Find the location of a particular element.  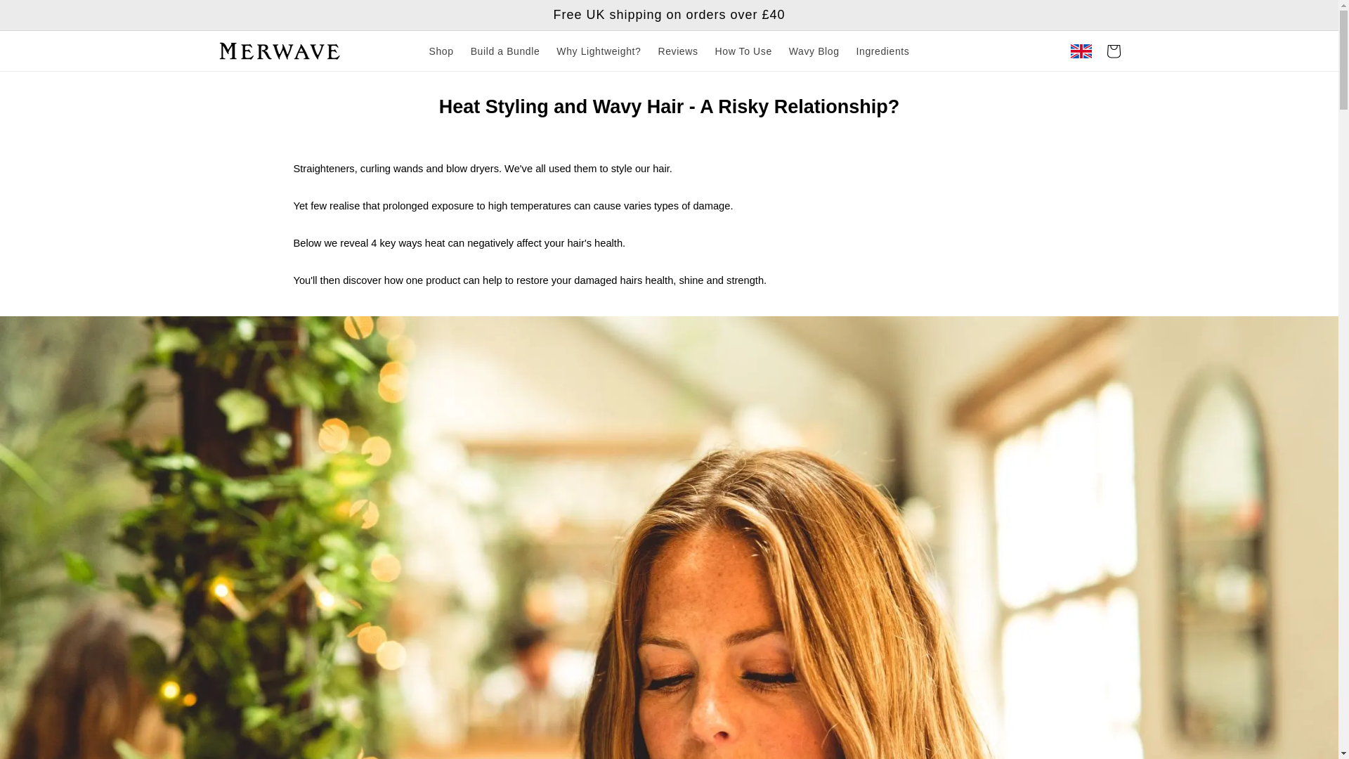

Wavy Blog is located at coordinates (814, 51).